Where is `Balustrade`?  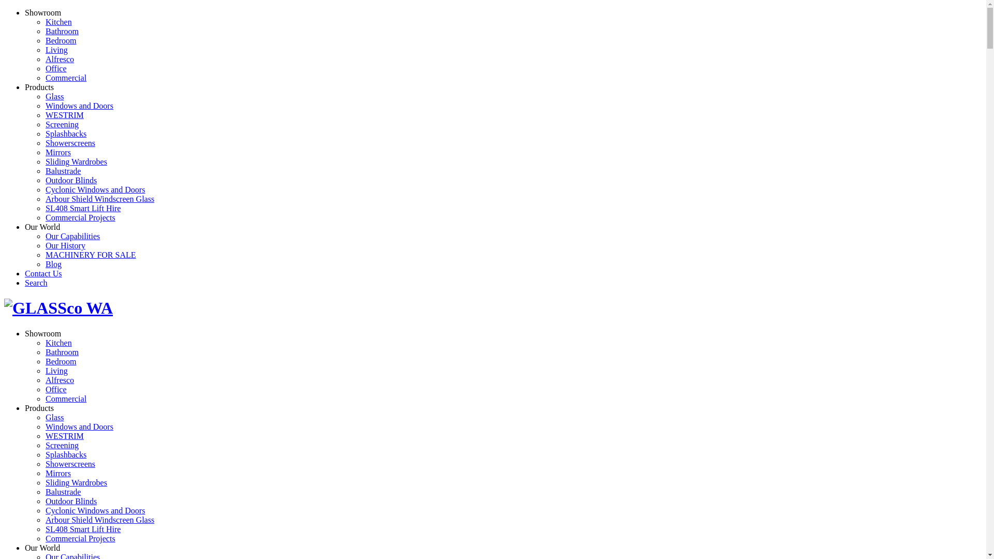 Balustrade is located at coordinates (63, 171).